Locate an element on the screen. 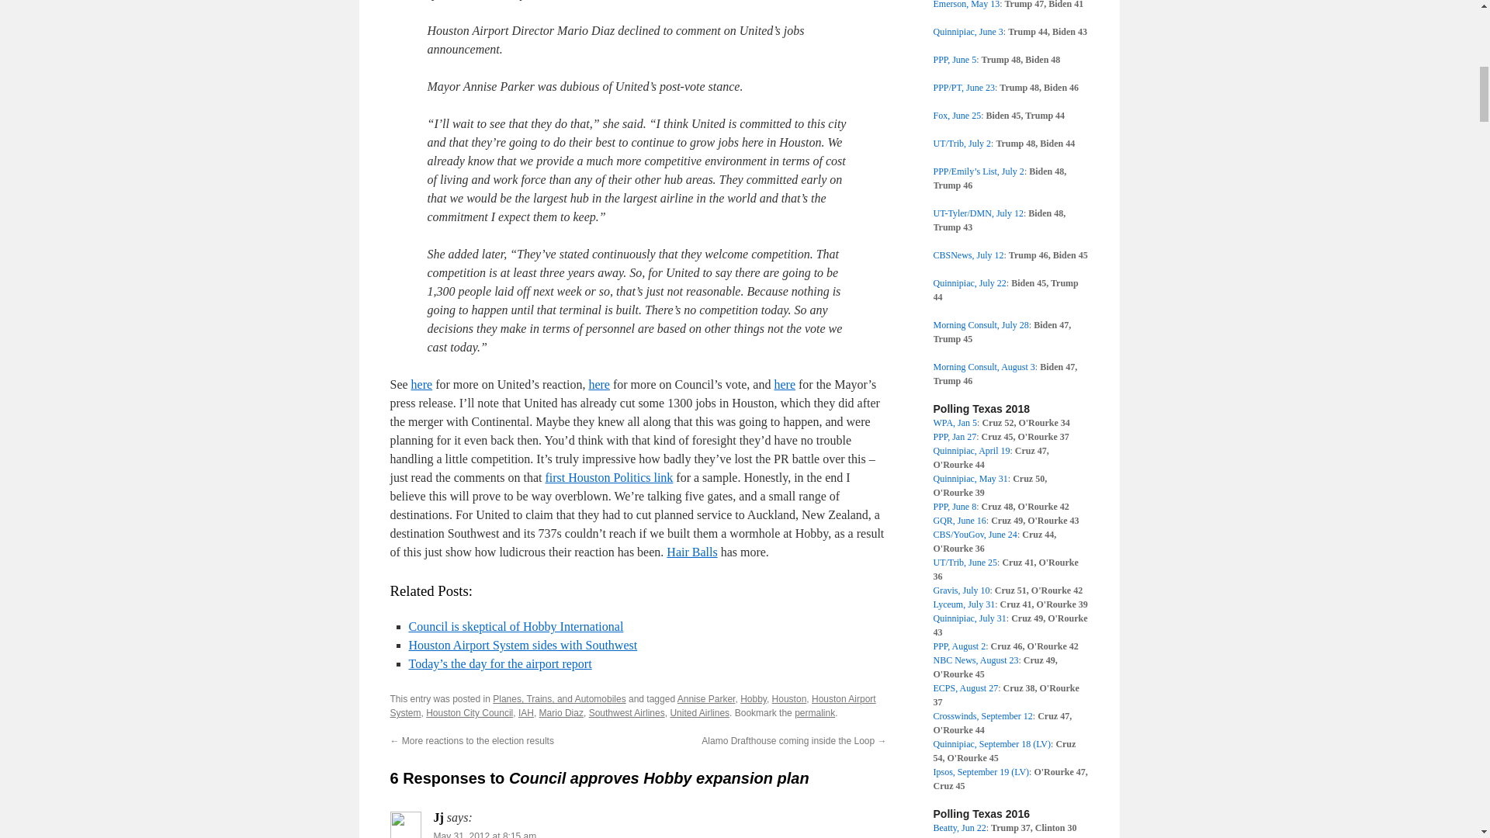  here is located at coordinates (784, 385).